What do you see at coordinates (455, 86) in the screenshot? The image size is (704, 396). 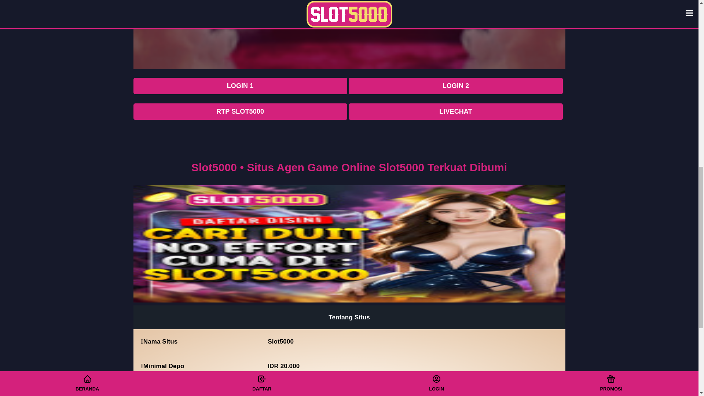 I see `LOGIN 2` at bounding box center [455, 86].